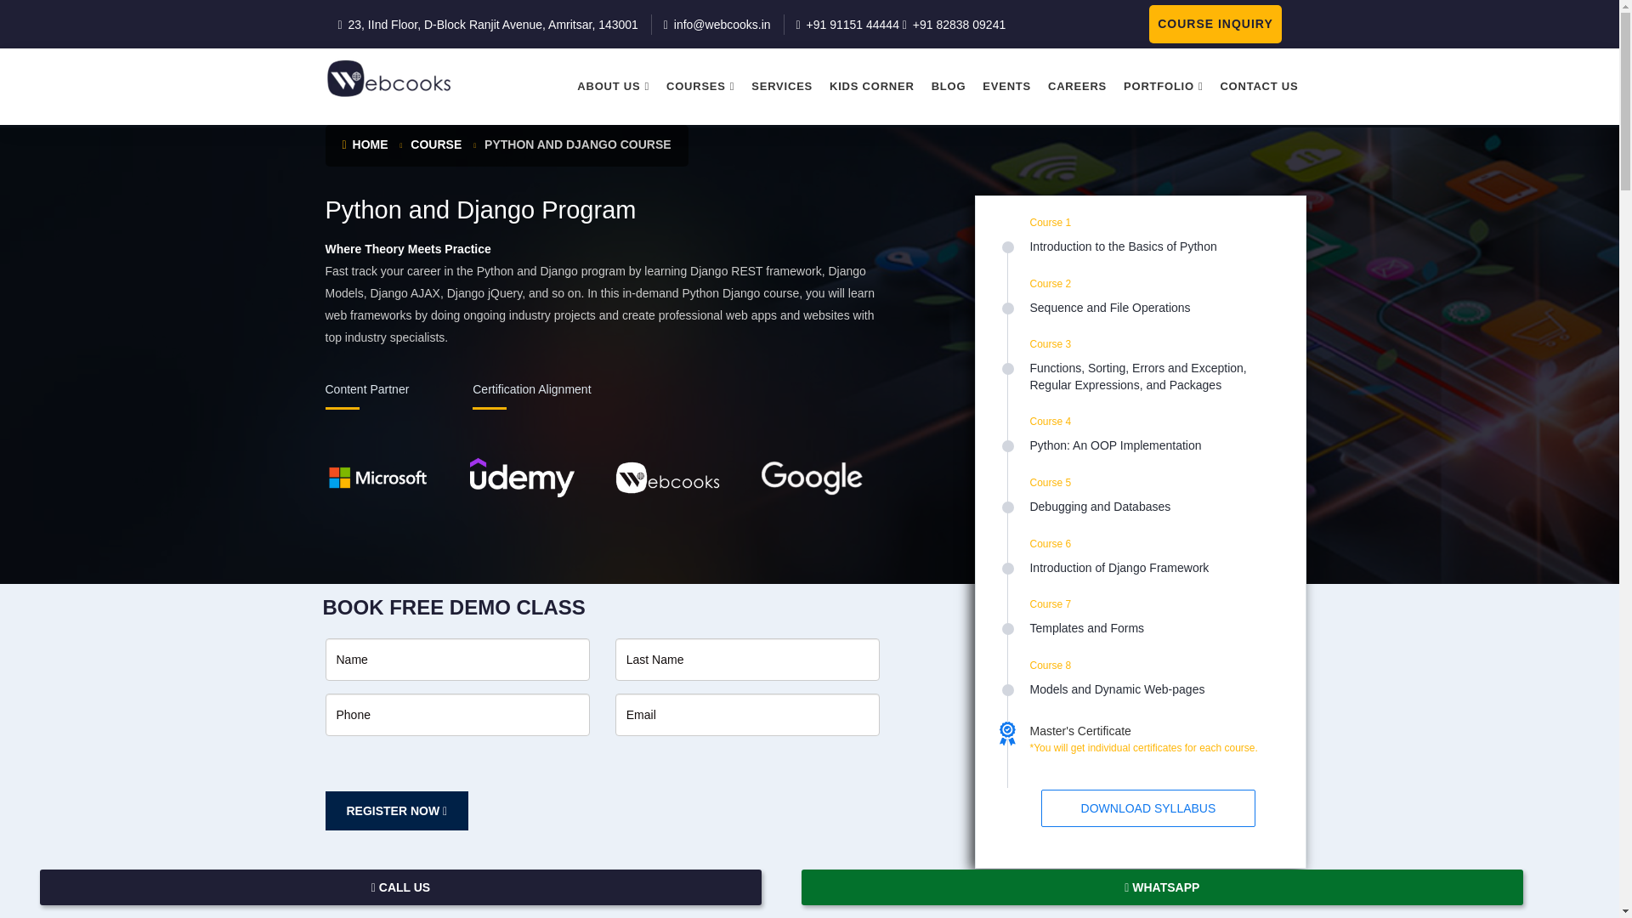  I want to click on COURSE INQUIRY, so click(1215, 24).